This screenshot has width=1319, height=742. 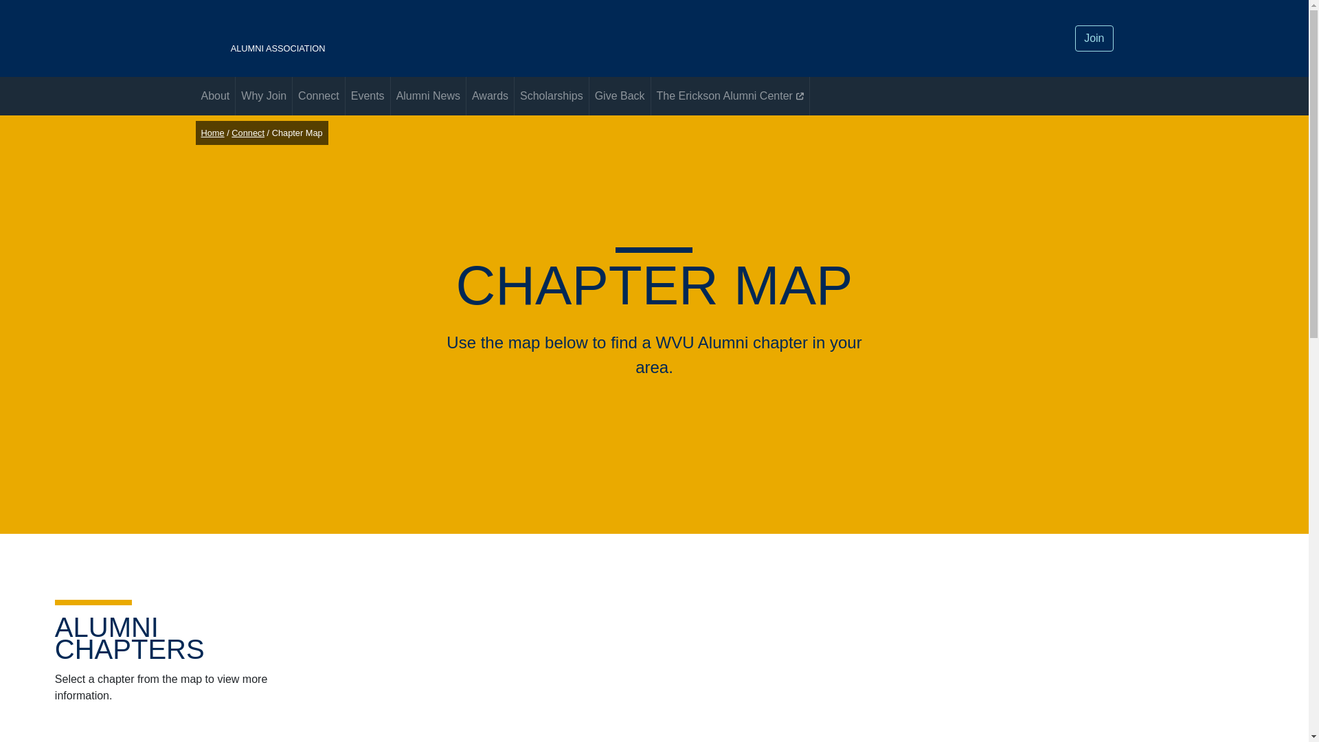 What do you see at coordinates (491, 96) in the screenshot?
I see `Alumni News` at bounding box center [491, 96].